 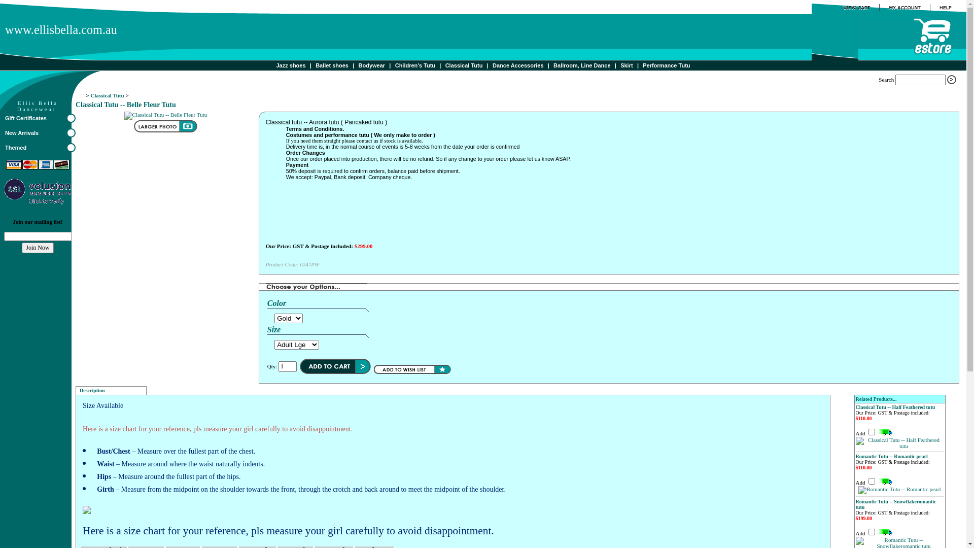 I want to click on Ballroom, Line Dance, so click(x=582, y=65).